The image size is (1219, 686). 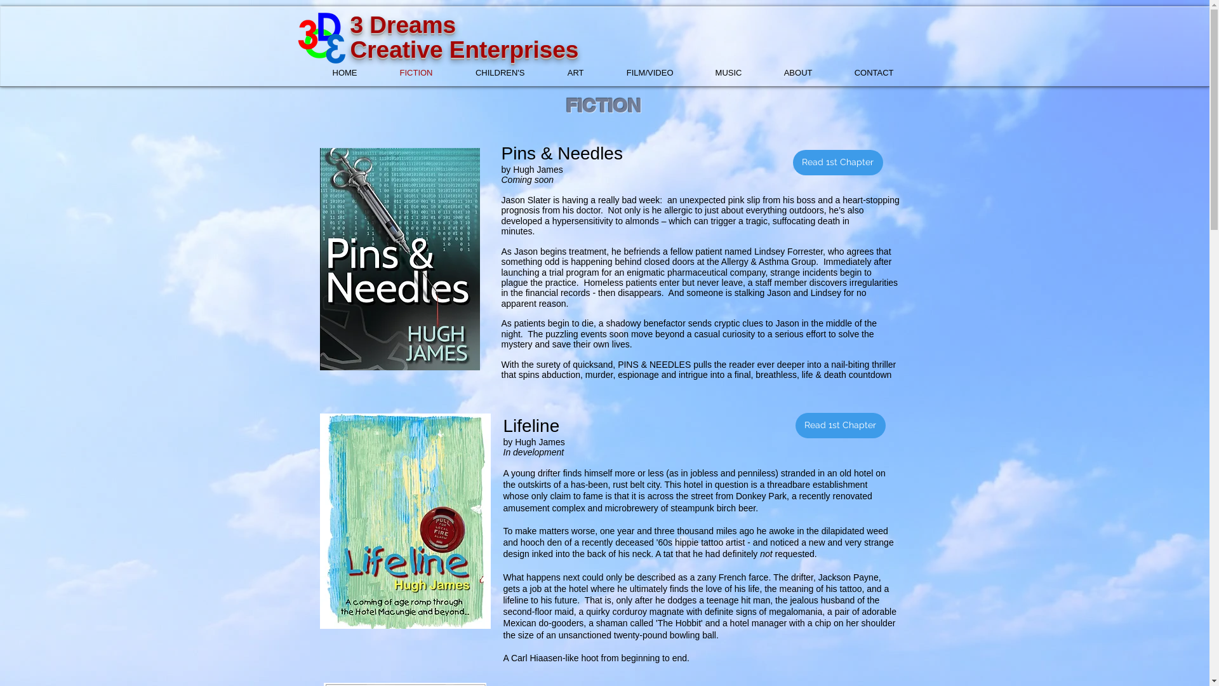 What do you see at coordinates (564, 73) in the screenshot?
I see `ART` at bounding box center [564, 73].